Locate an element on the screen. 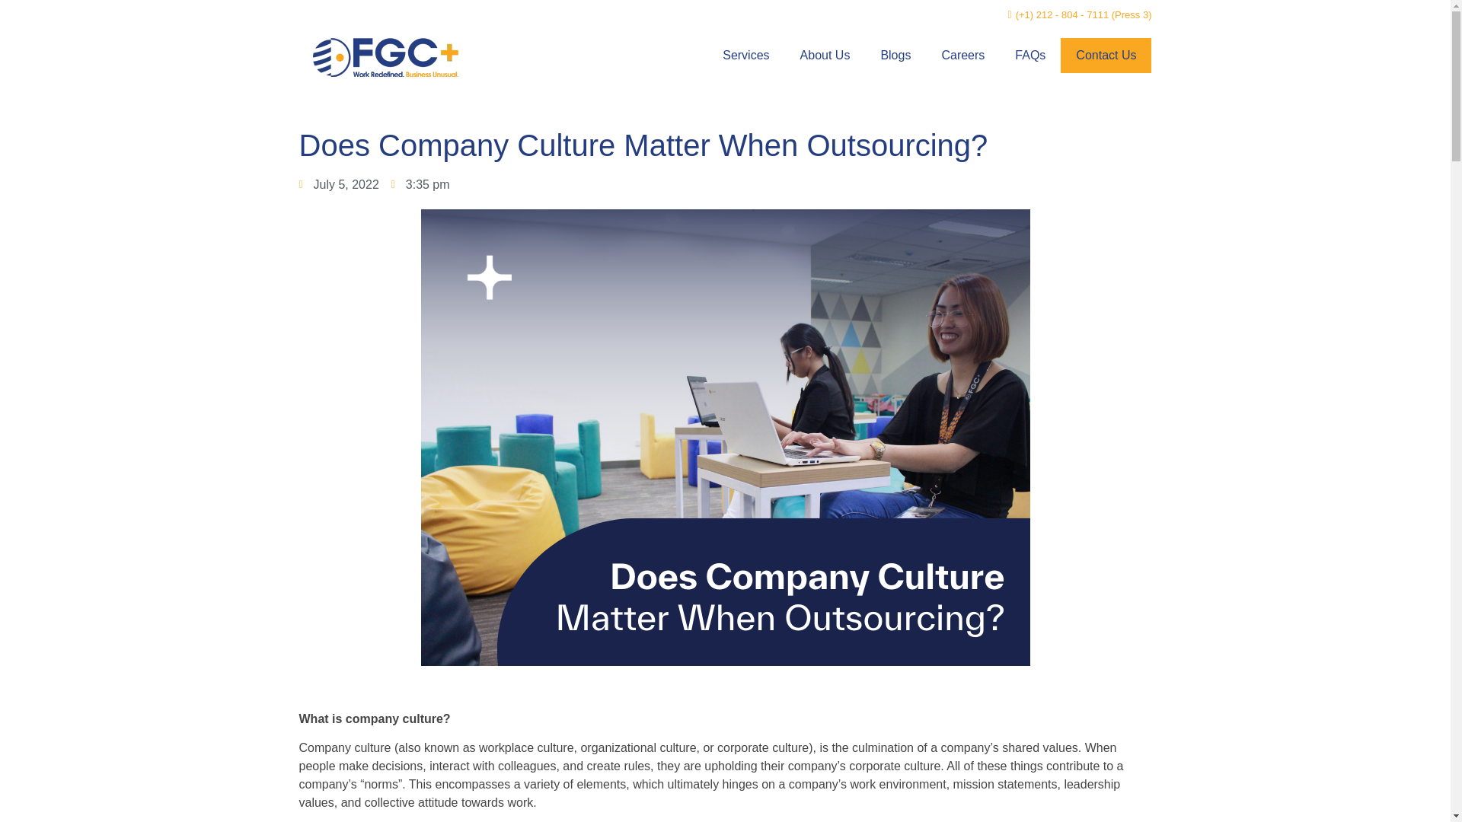  July 5, 2022 is located at coordinates (338, 184).